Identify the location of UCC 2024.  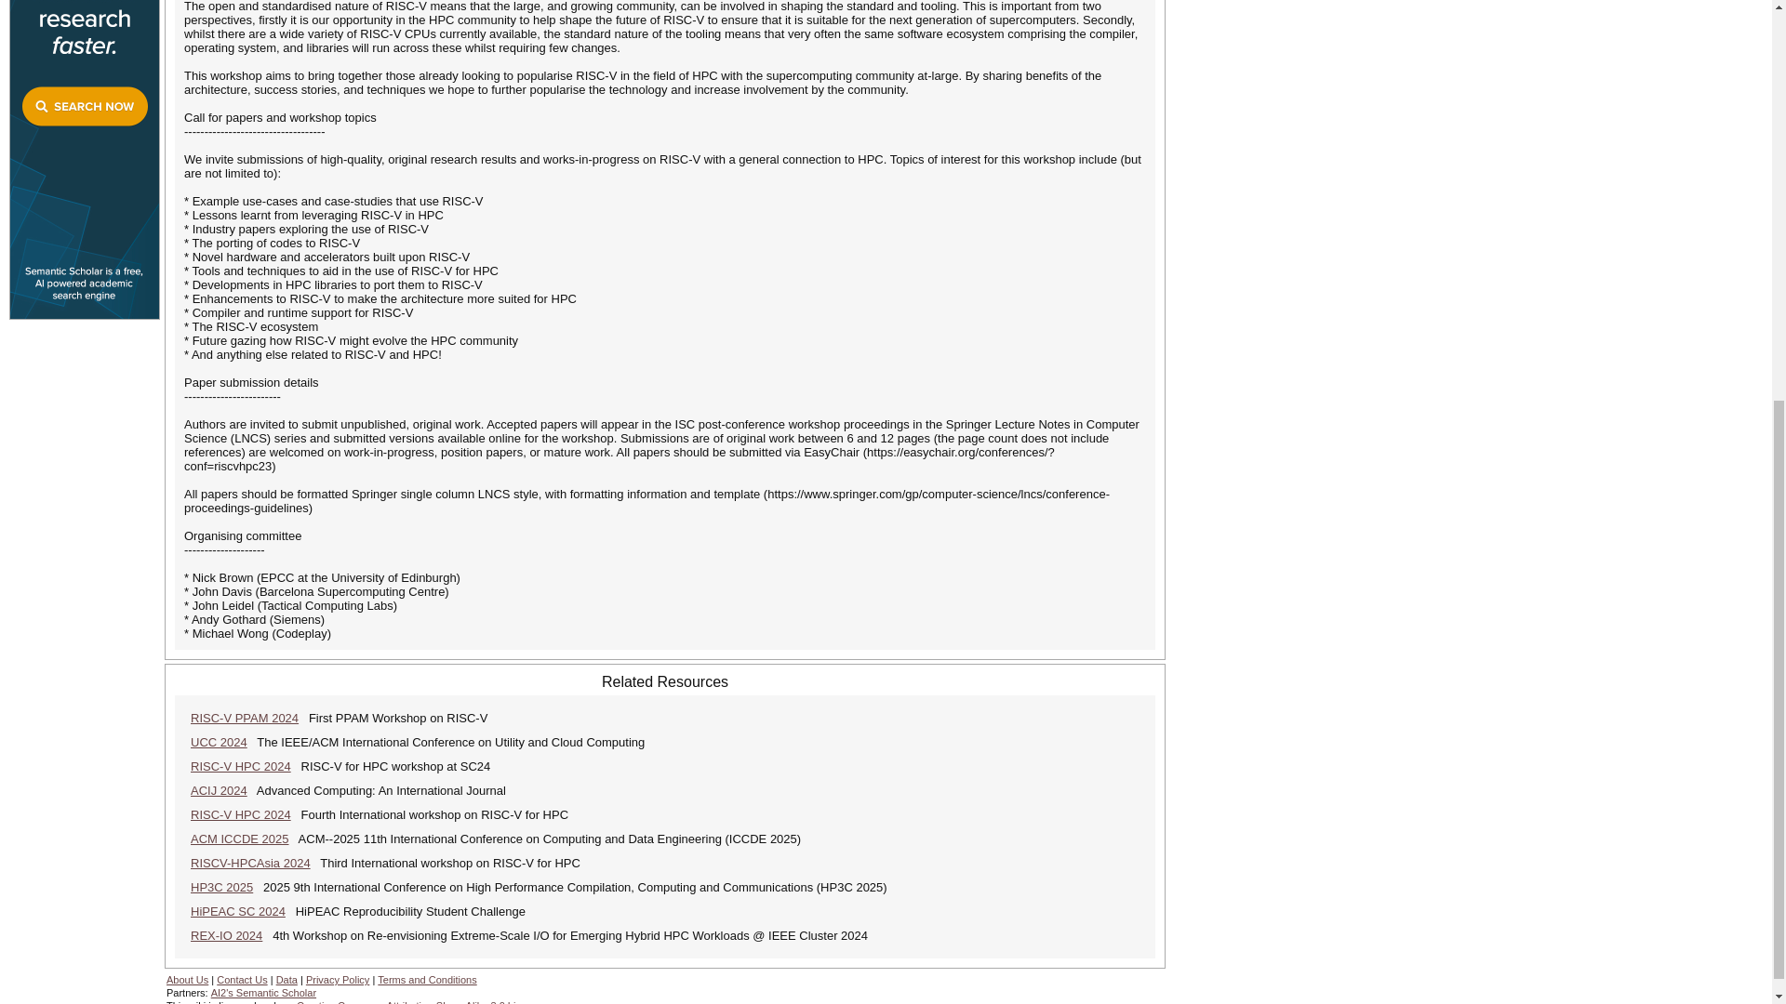
(220, 742).